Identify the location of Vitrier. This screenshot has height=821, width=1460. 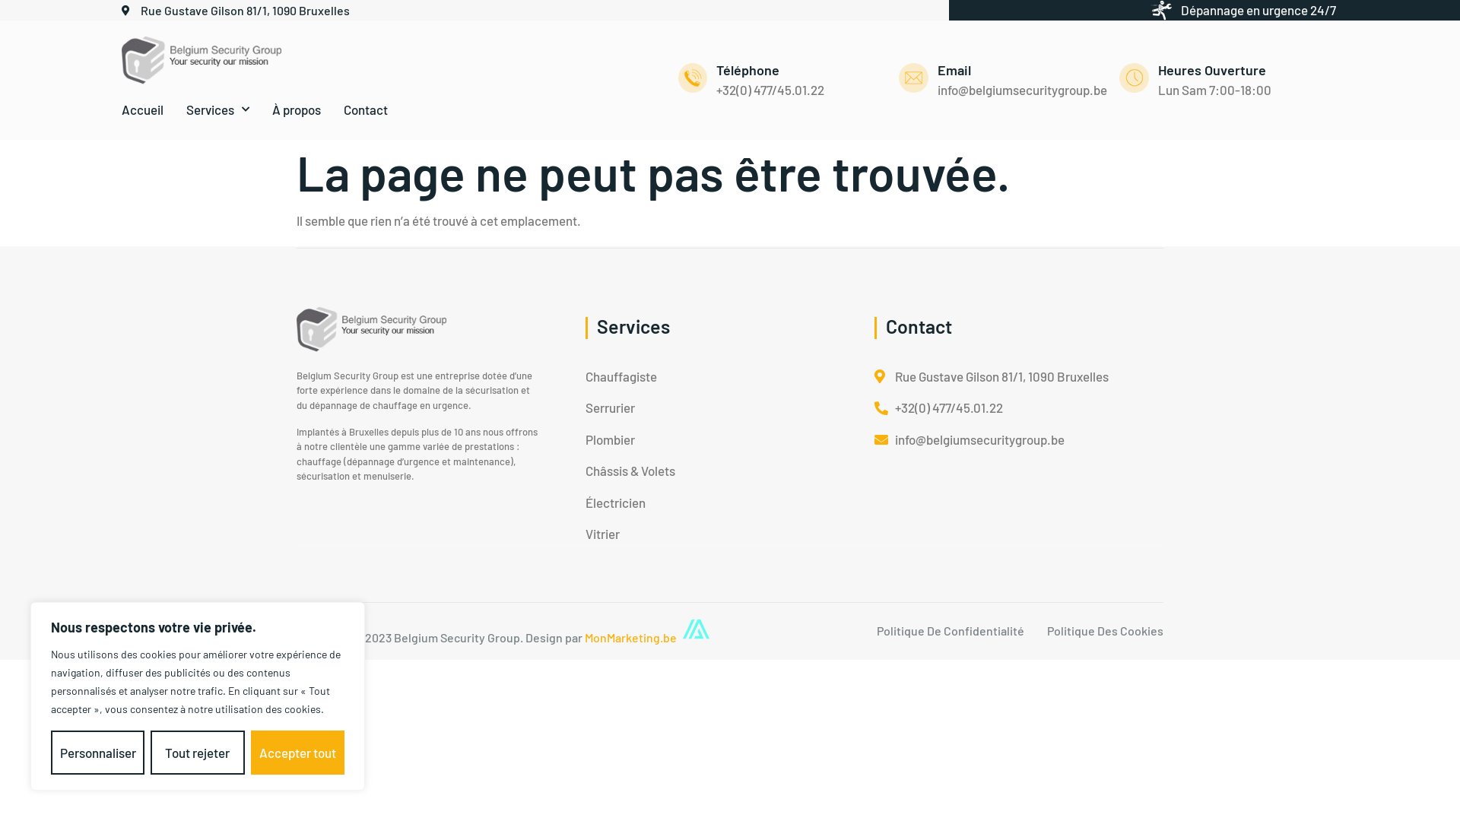
(630, 534).